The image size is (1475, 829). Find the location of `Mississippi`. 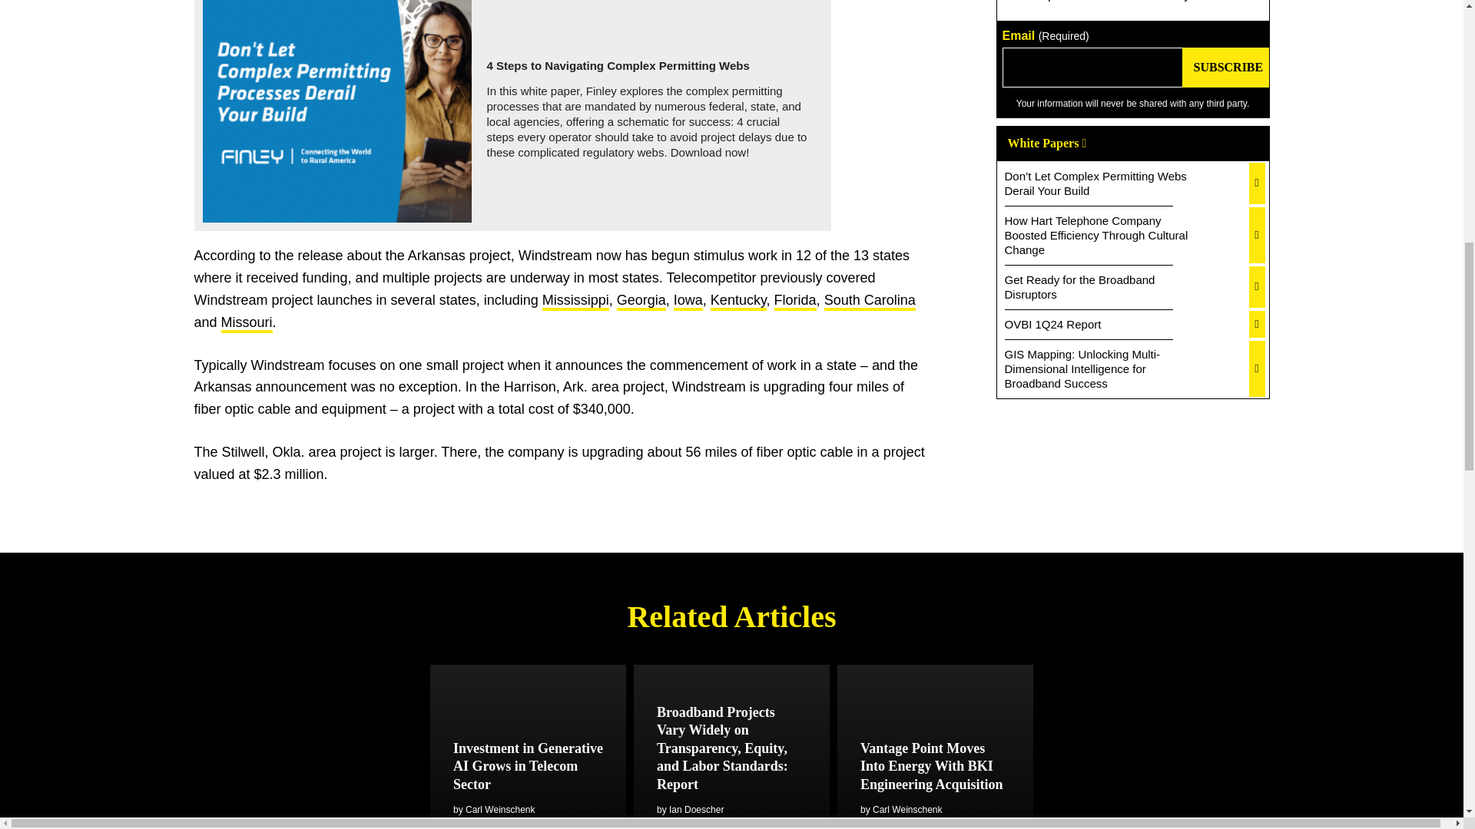

Mississippi is located at coordinates (575, 302).